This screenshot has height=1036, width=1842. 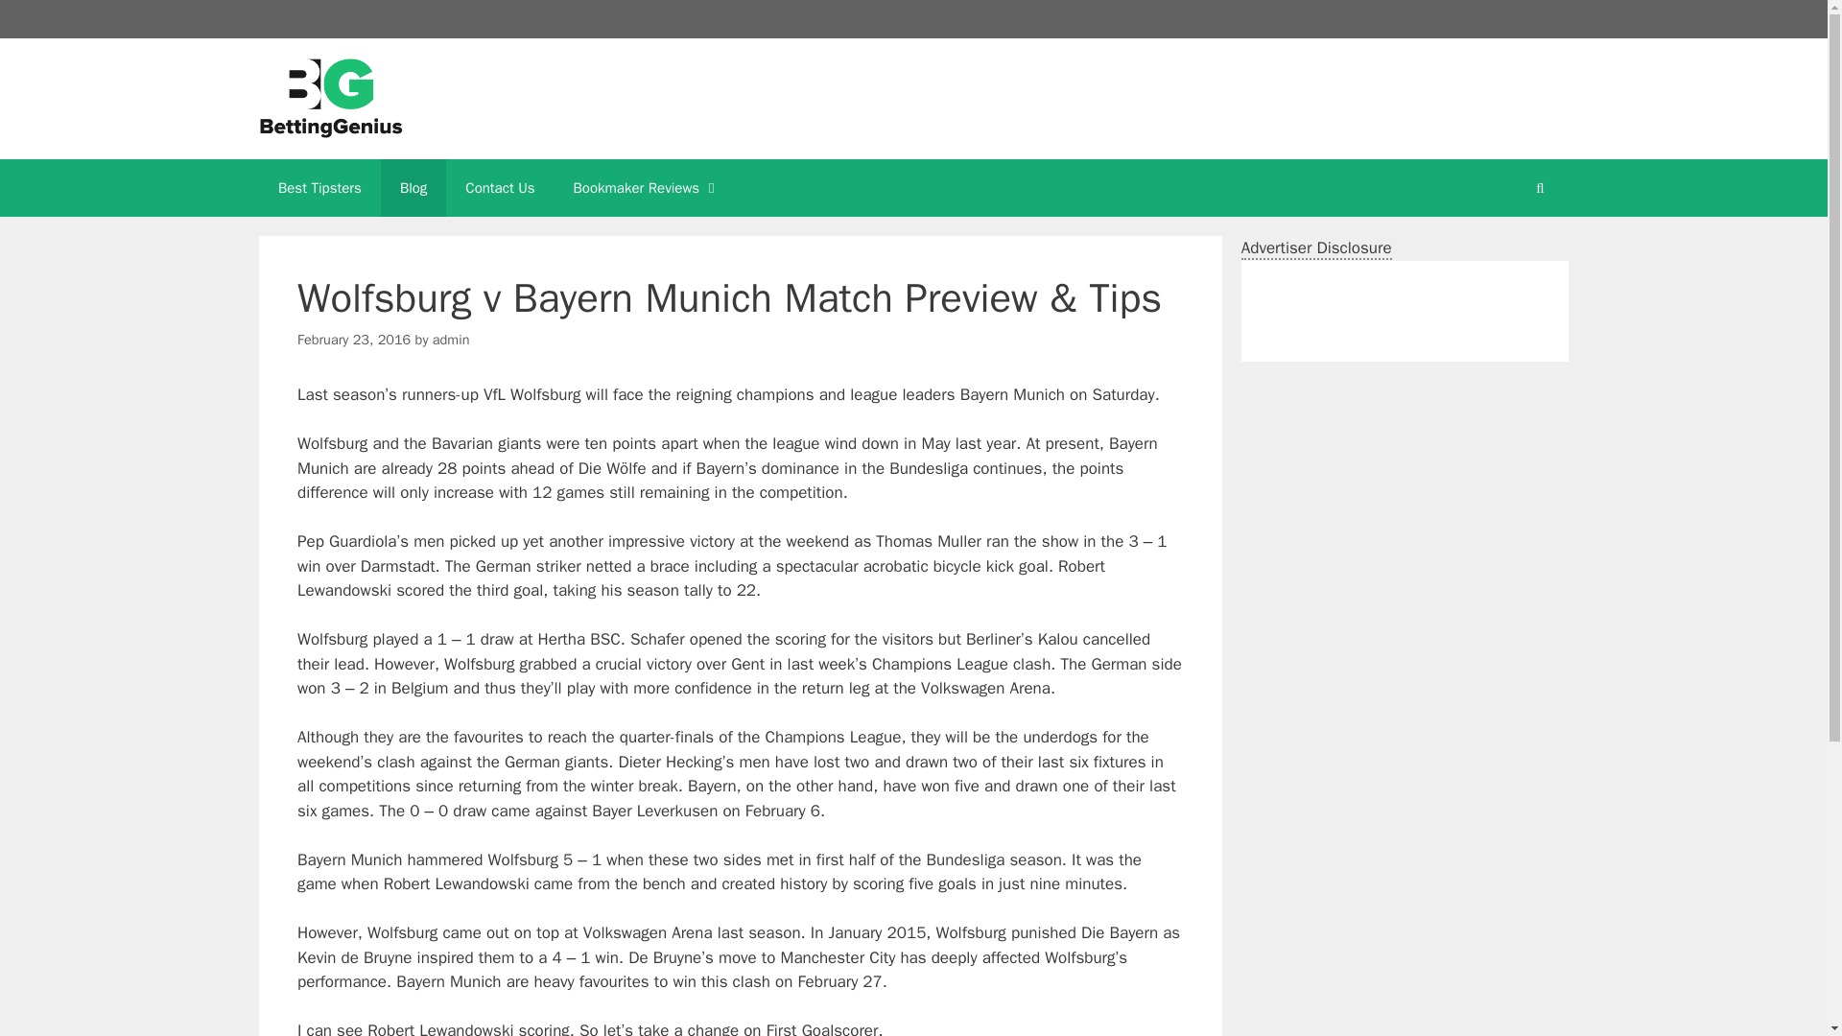 I want to click on admin, so click(x=451, y=339).